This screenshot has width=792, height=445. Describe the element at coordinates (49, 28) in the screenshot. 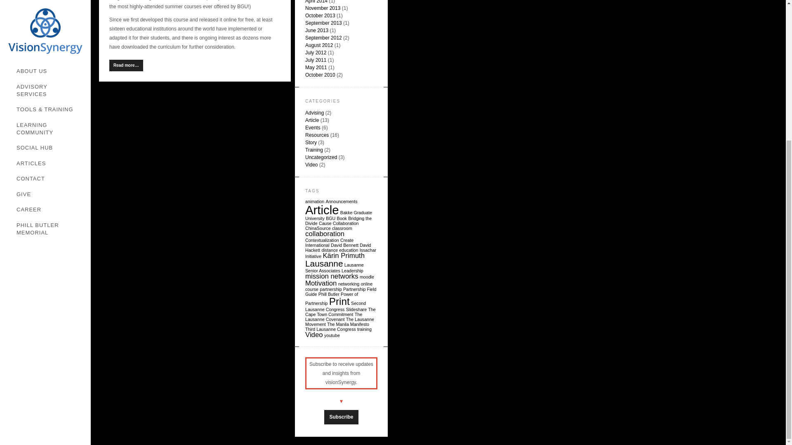

I see `PHILL BUTLER MEMORIAL` at that location.